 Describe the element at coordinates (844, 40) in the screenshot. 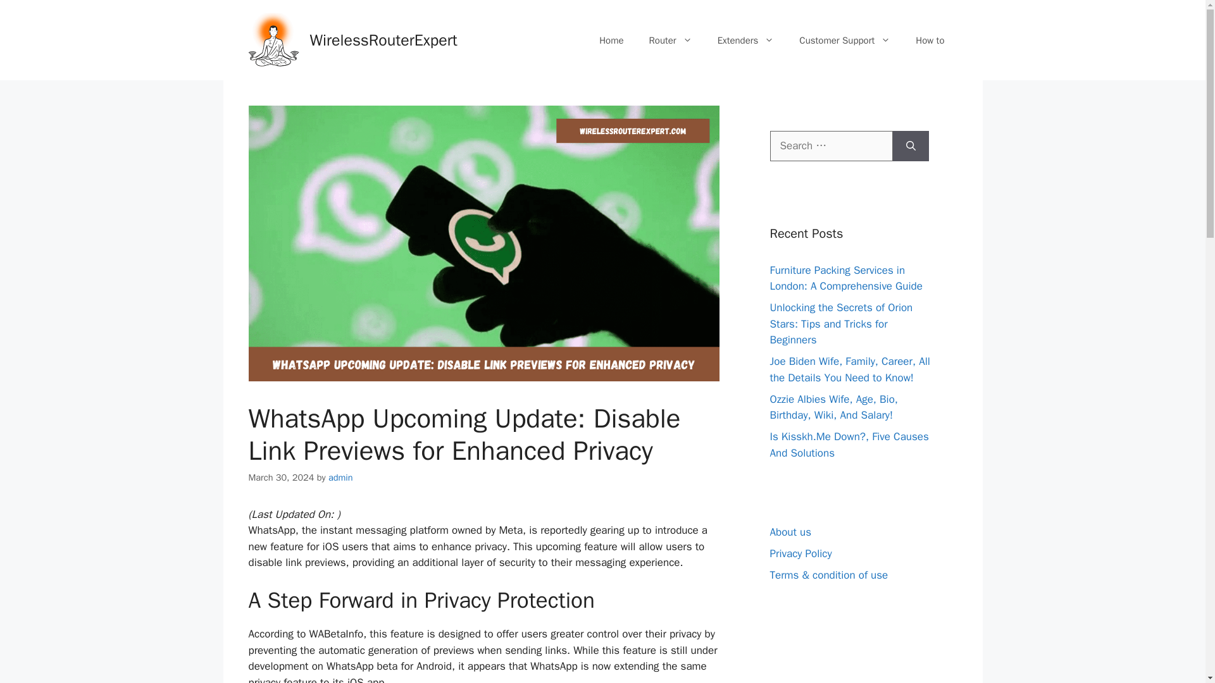

I see `Customer Support` at that location.